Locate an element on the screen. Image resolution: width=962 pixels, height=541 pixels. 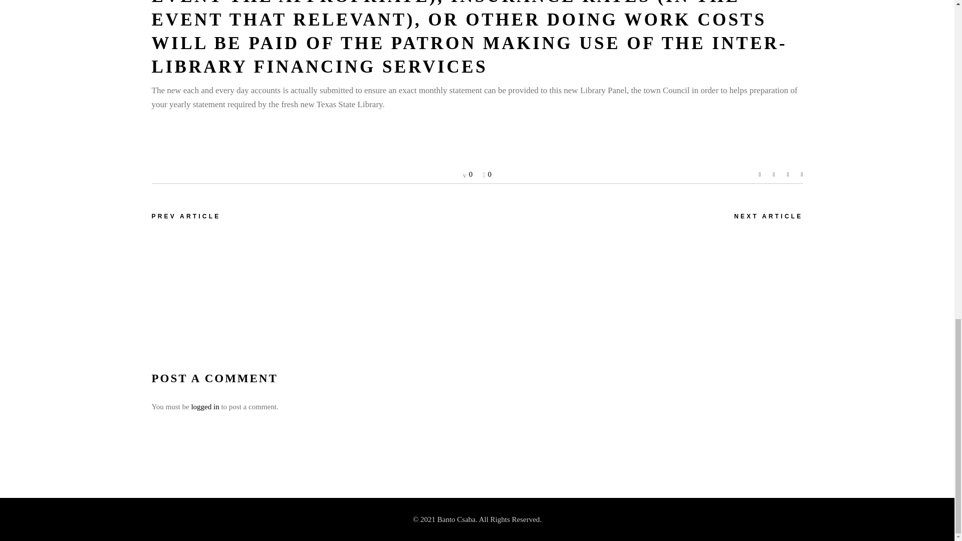
NEXT ARTICLE is located at coordinates (768, 216).